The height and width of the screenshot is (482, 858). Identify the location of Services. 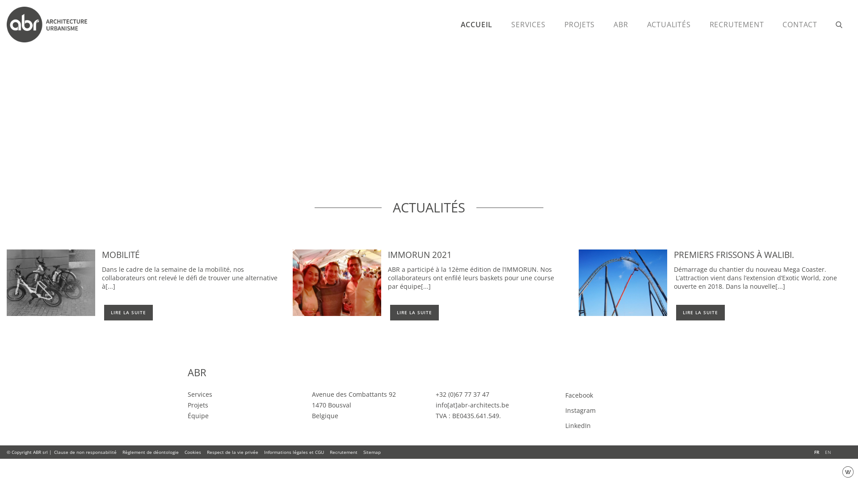
(200, 395).